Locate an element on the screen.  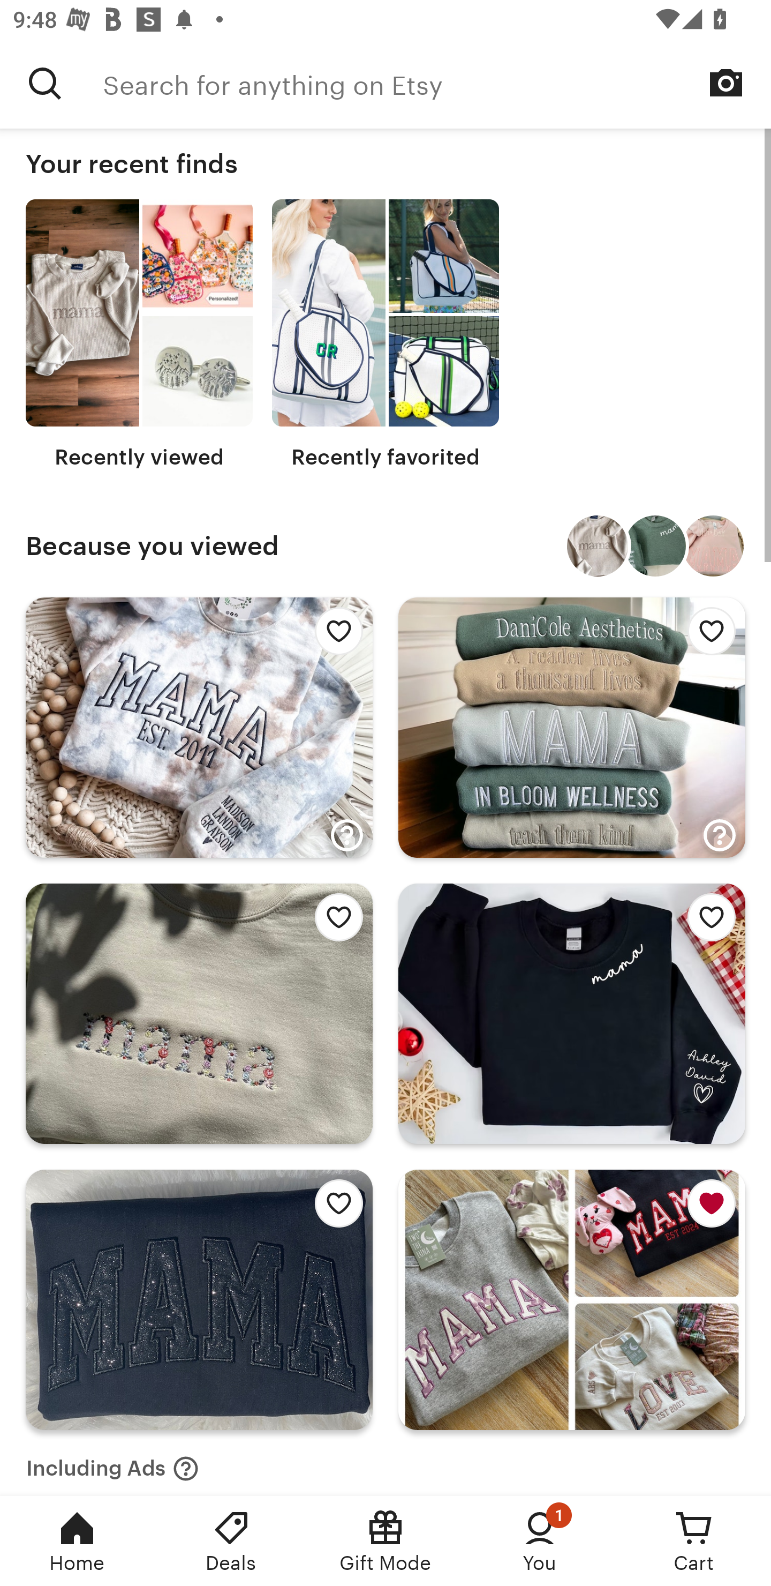
You, 1 new notification You is located at coordinates (540, 1541).